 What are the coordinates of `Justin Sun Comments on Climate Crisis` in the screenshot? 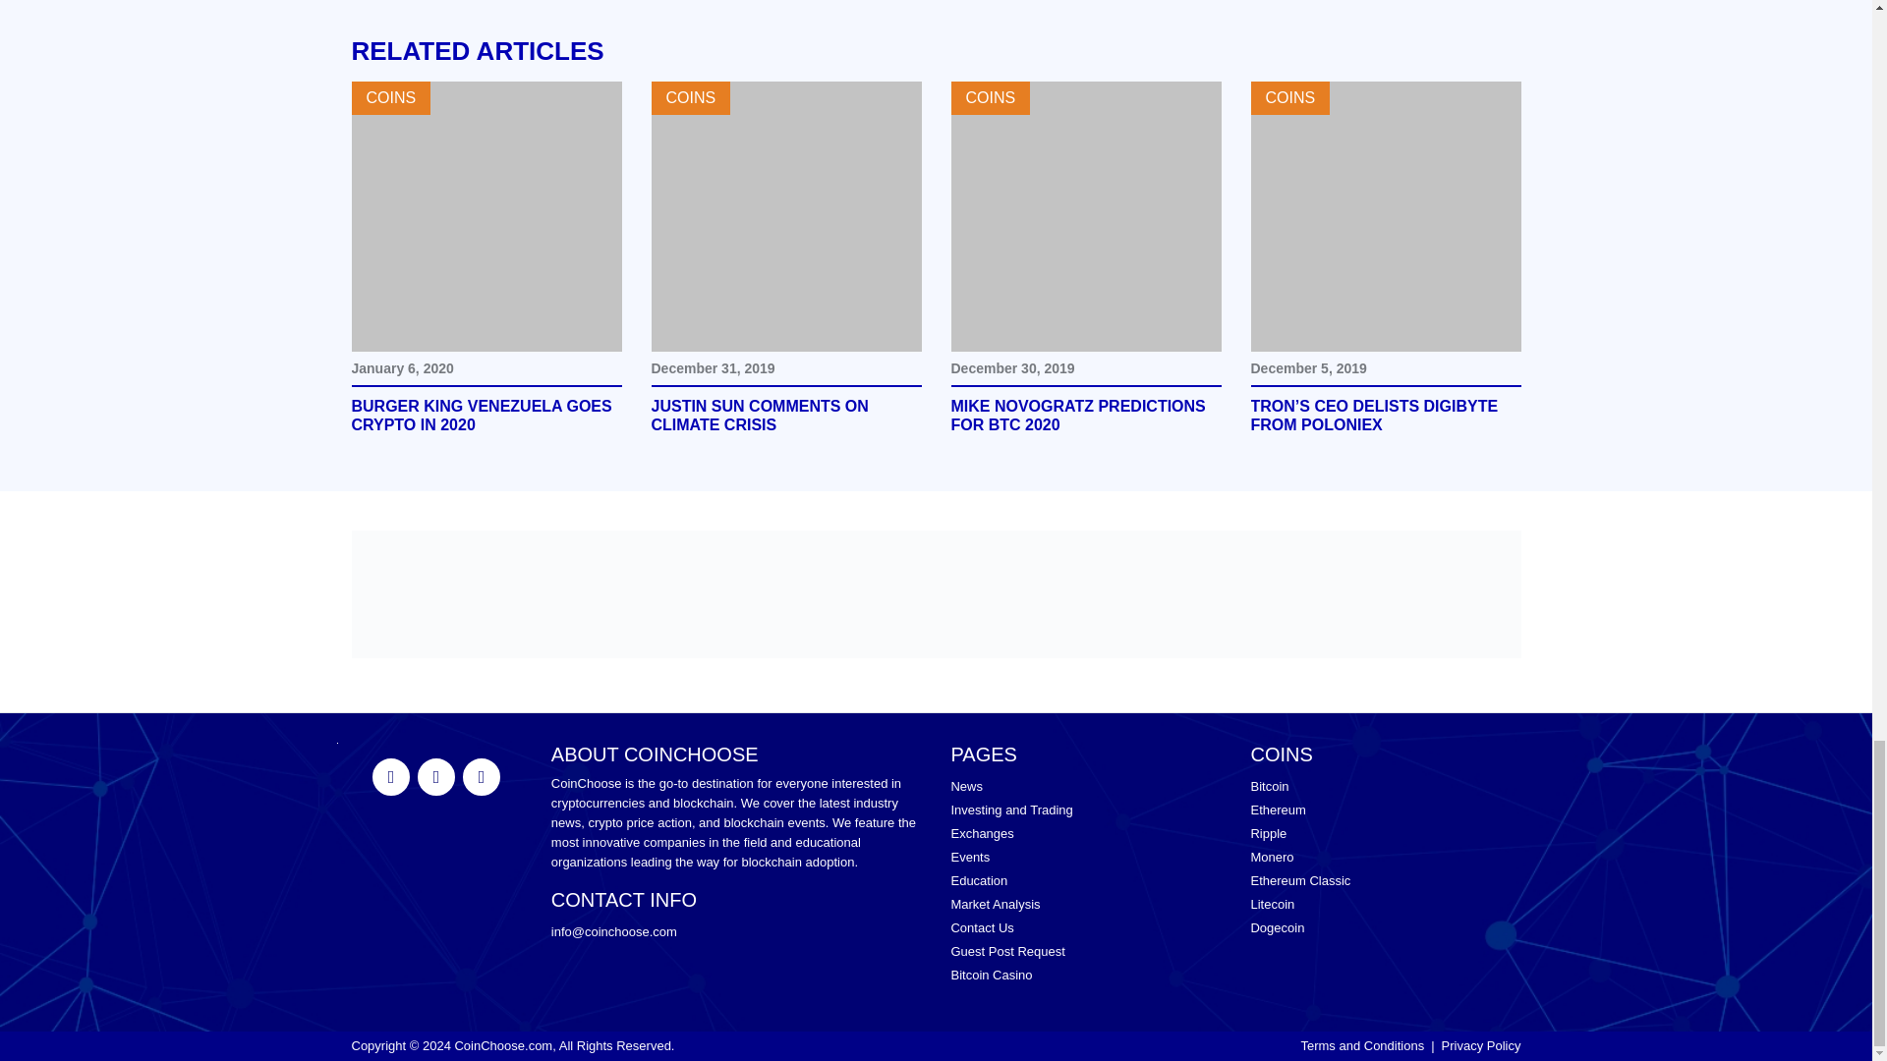 It's located at (785, 216).